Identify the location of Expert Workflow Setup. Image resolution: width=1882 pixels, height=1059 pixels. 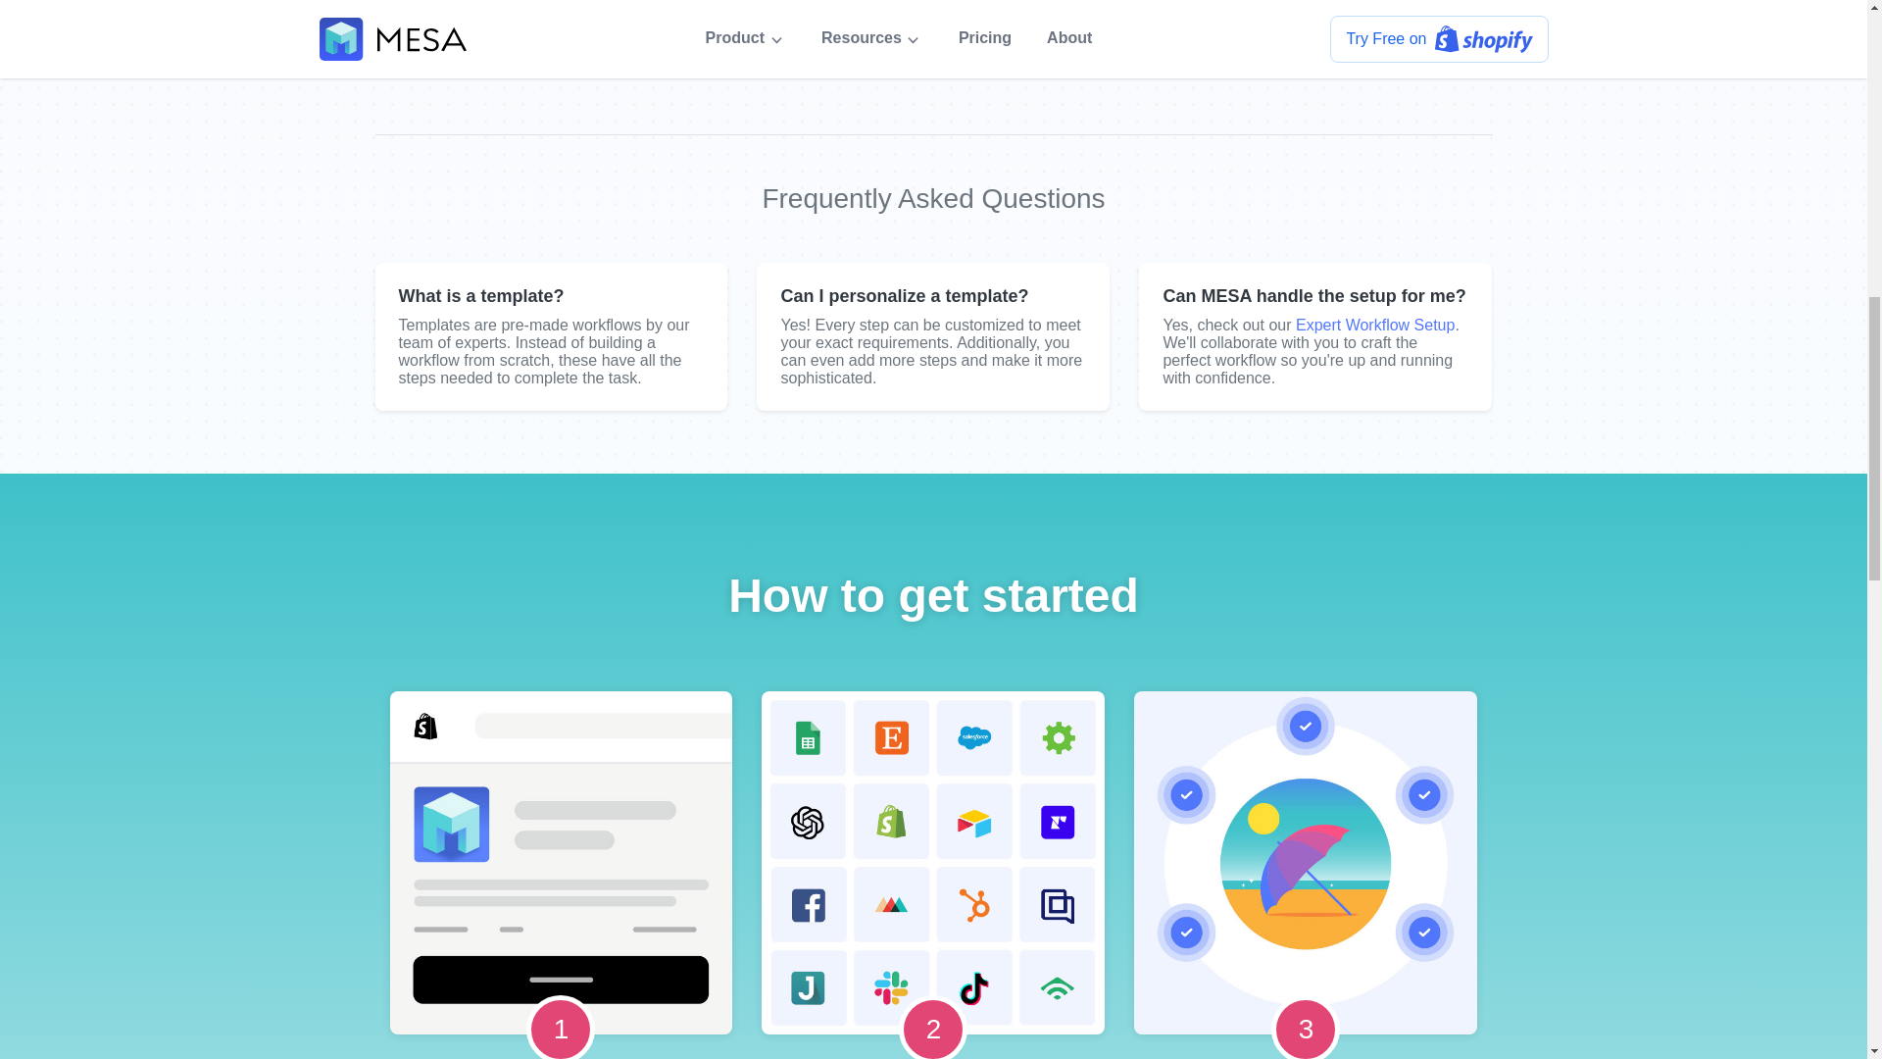
(1375, 325).